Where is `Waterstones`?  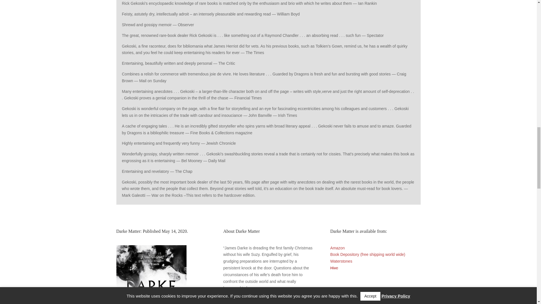 Waterstones is located at coordinates (341, 261).